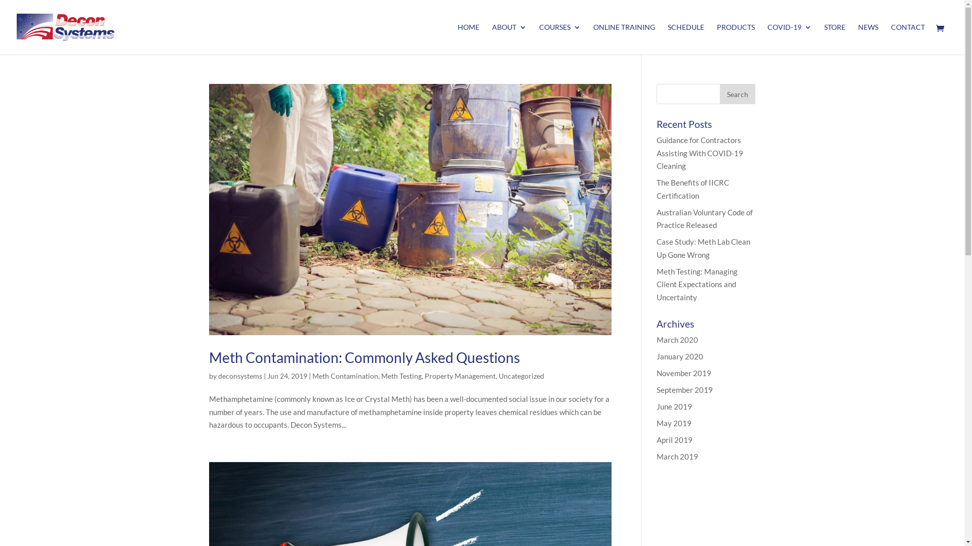 Image resolution: width=972 pixels, height=546 pixels. Describe the element at coordinates (674, 423) in the screenshot. I see `May 2019` at that location.